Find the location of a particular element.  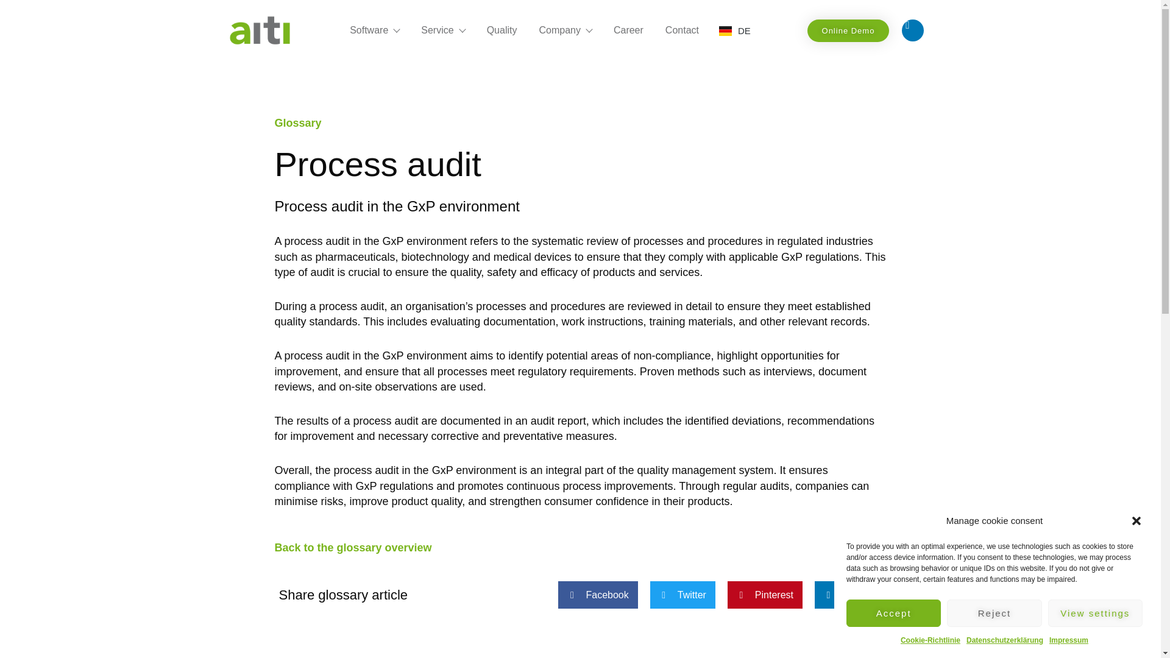

Contact is located at coordinates (682, 30).